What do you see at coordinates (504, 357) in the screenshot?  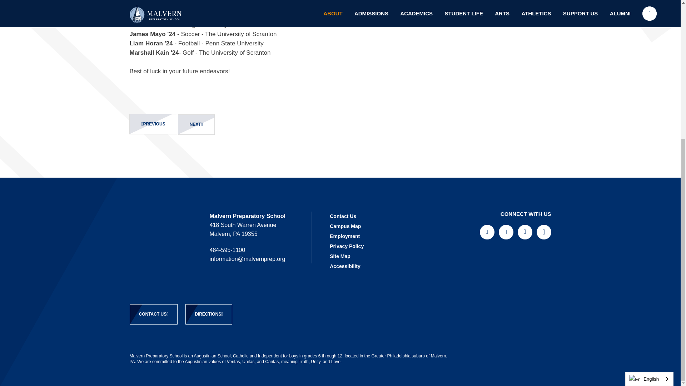 I see `Powered by Finalsite opens in a new window` at bounding box center [504, 357].